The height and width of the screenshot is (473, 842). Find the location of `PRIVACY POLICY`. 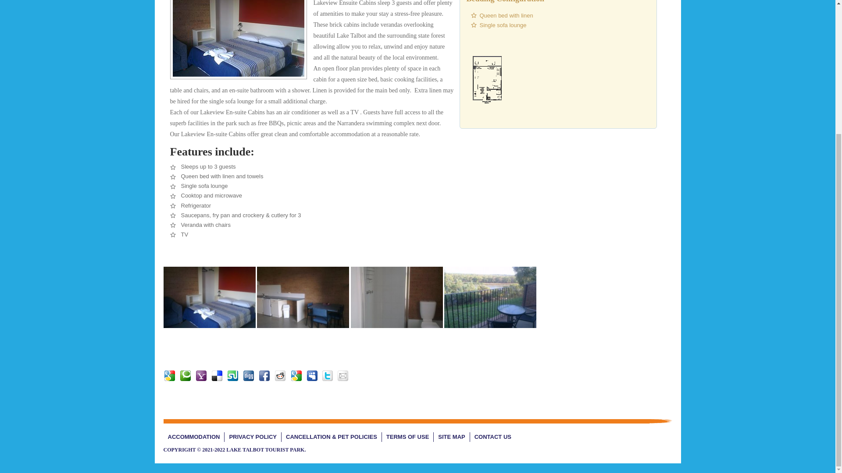

PRIVACY POLICY is located at coordinates (253, 437).